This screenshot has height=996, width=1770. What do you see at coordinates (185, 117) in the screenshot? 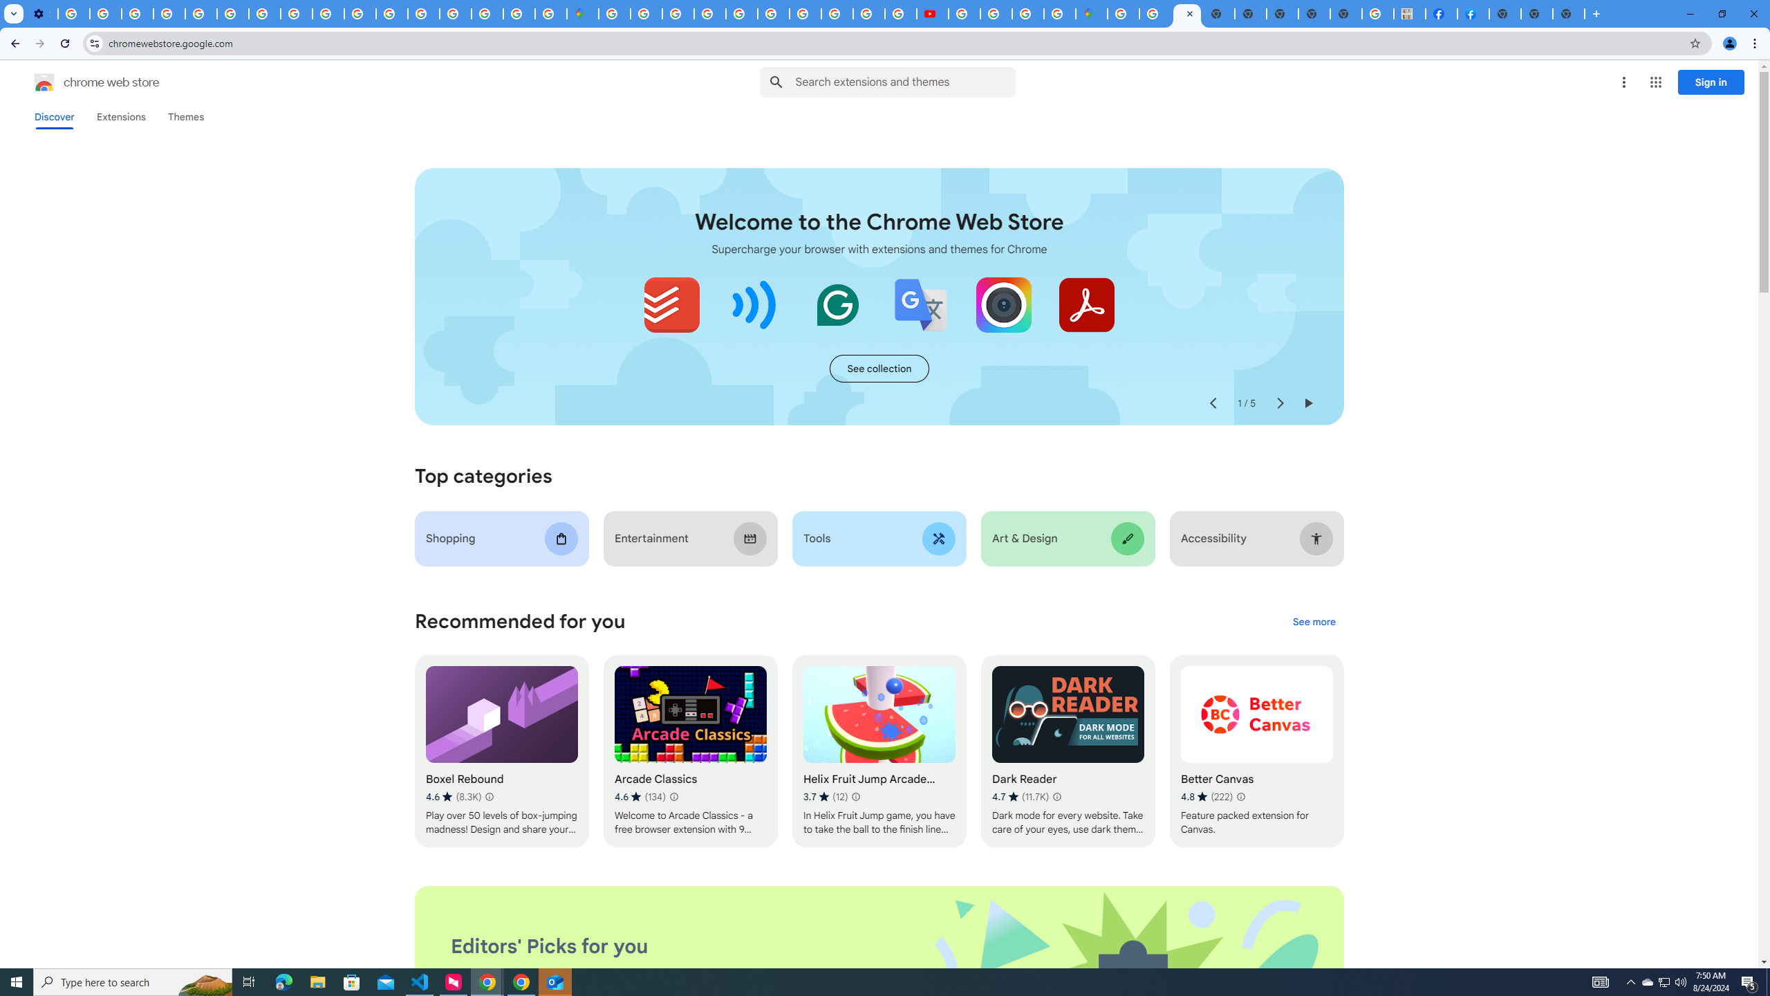
I see `Themes` at bounding box center [185, 117].